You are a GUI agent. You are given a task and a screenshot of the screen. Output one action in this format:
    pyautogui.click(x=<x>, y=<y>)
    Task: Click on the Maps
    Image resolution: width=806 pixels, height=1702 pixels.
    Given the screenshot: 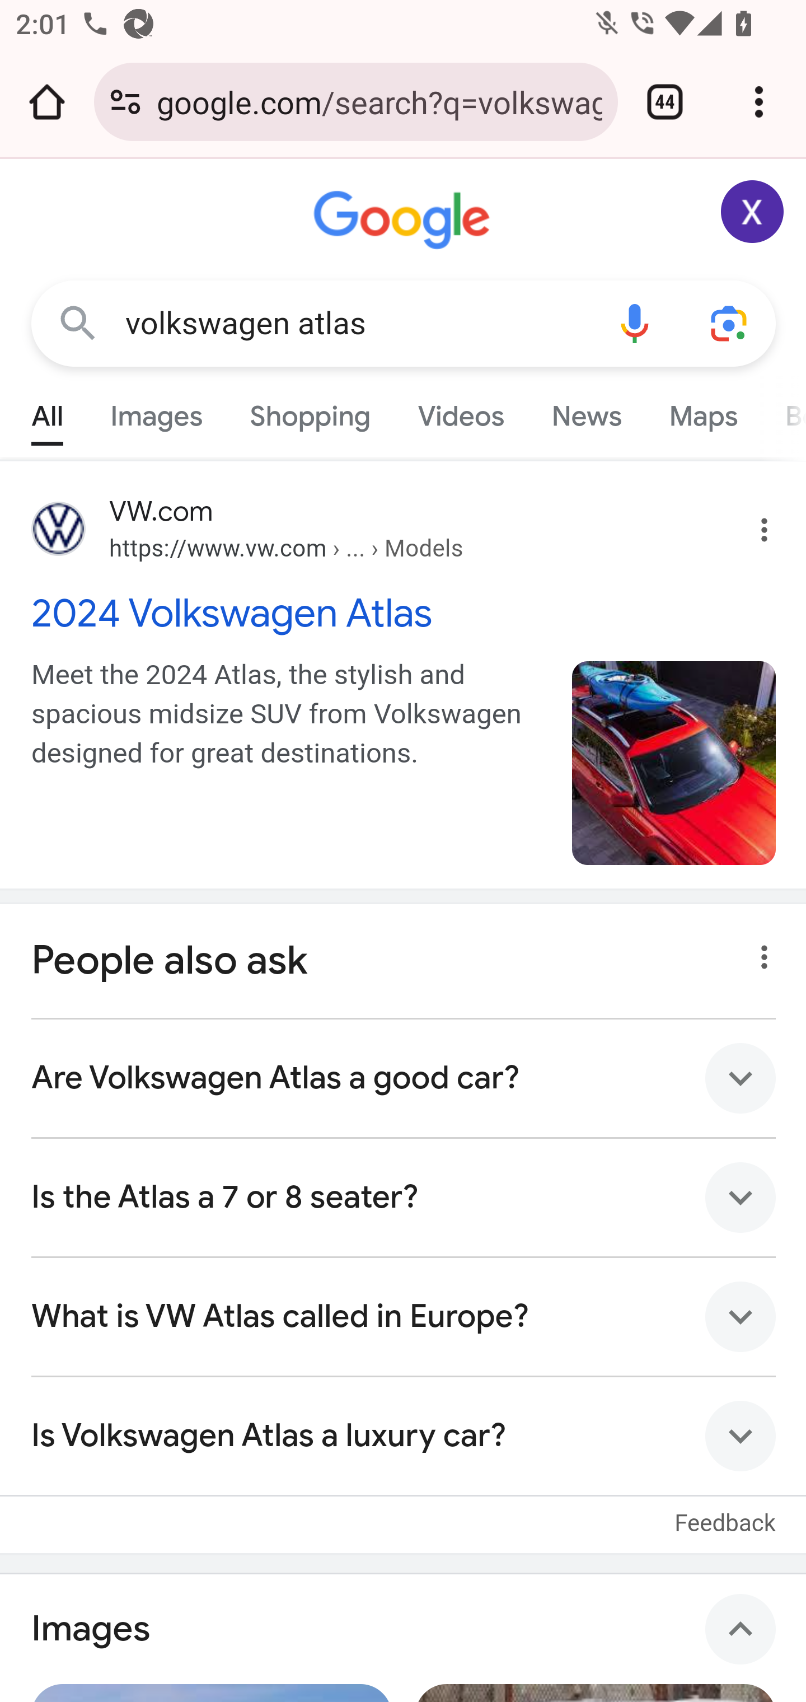 What is the action you would take?
    pyautogui.click(x=702, y=411)
    